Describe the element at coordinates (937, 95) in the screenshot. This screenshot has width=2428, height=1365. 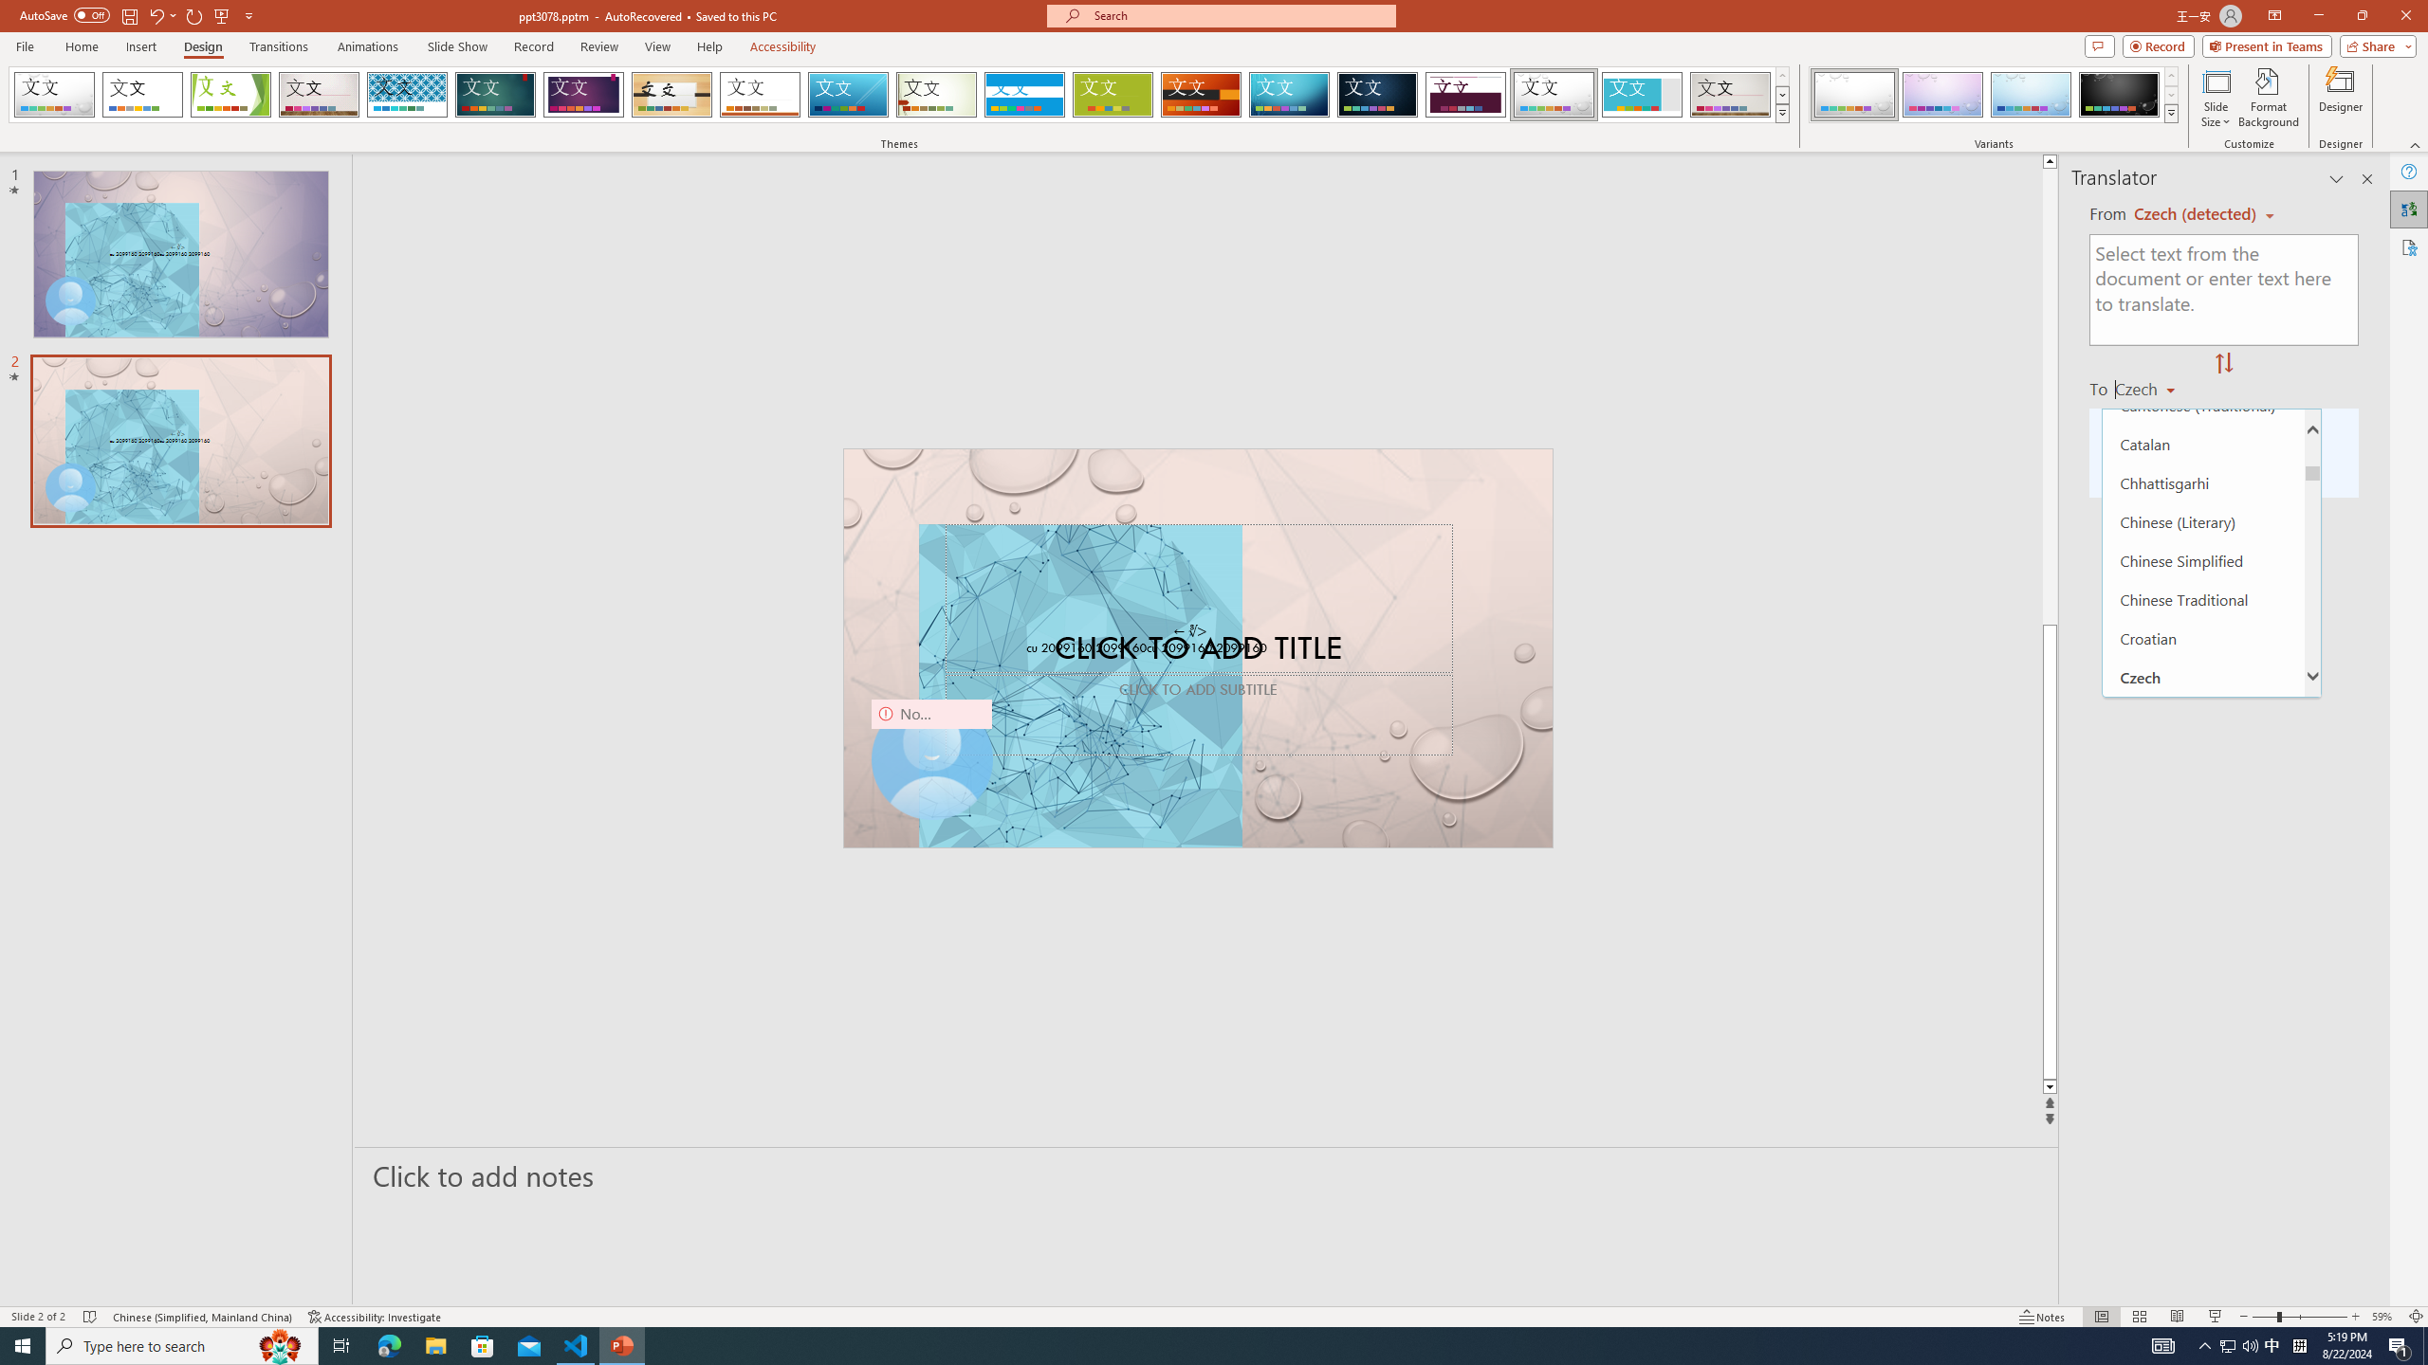
I see `Wisp` at that location.